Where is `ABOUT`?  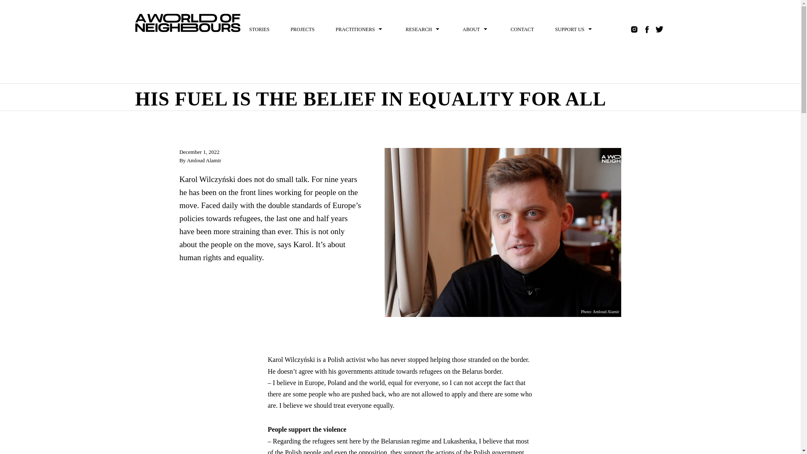
ABOUT is located at coordinates (476, 29).